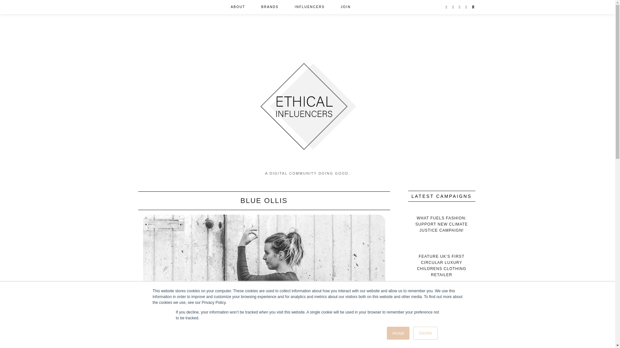 This screenshot has height=348, width=620. I want to click on ABOUT, so click(238, 7).